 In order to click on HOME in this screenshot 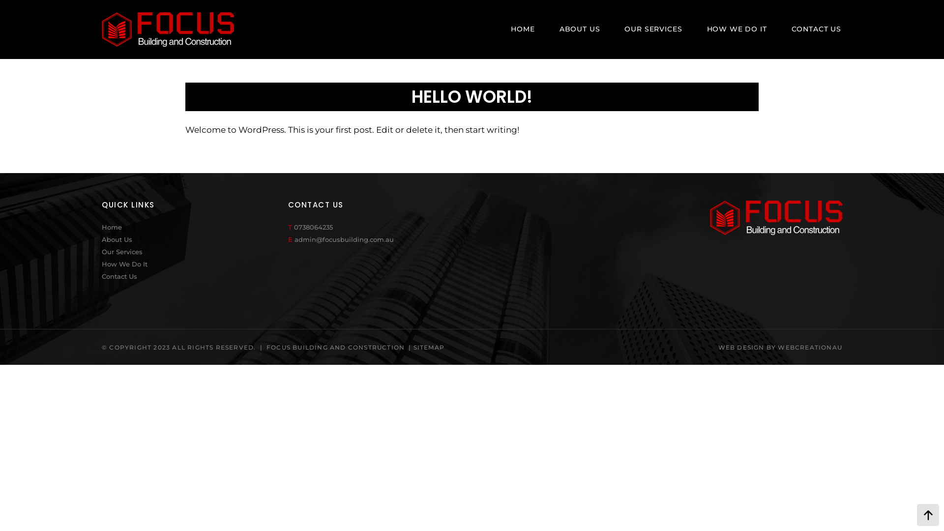, I will do `click(523, 29)`.